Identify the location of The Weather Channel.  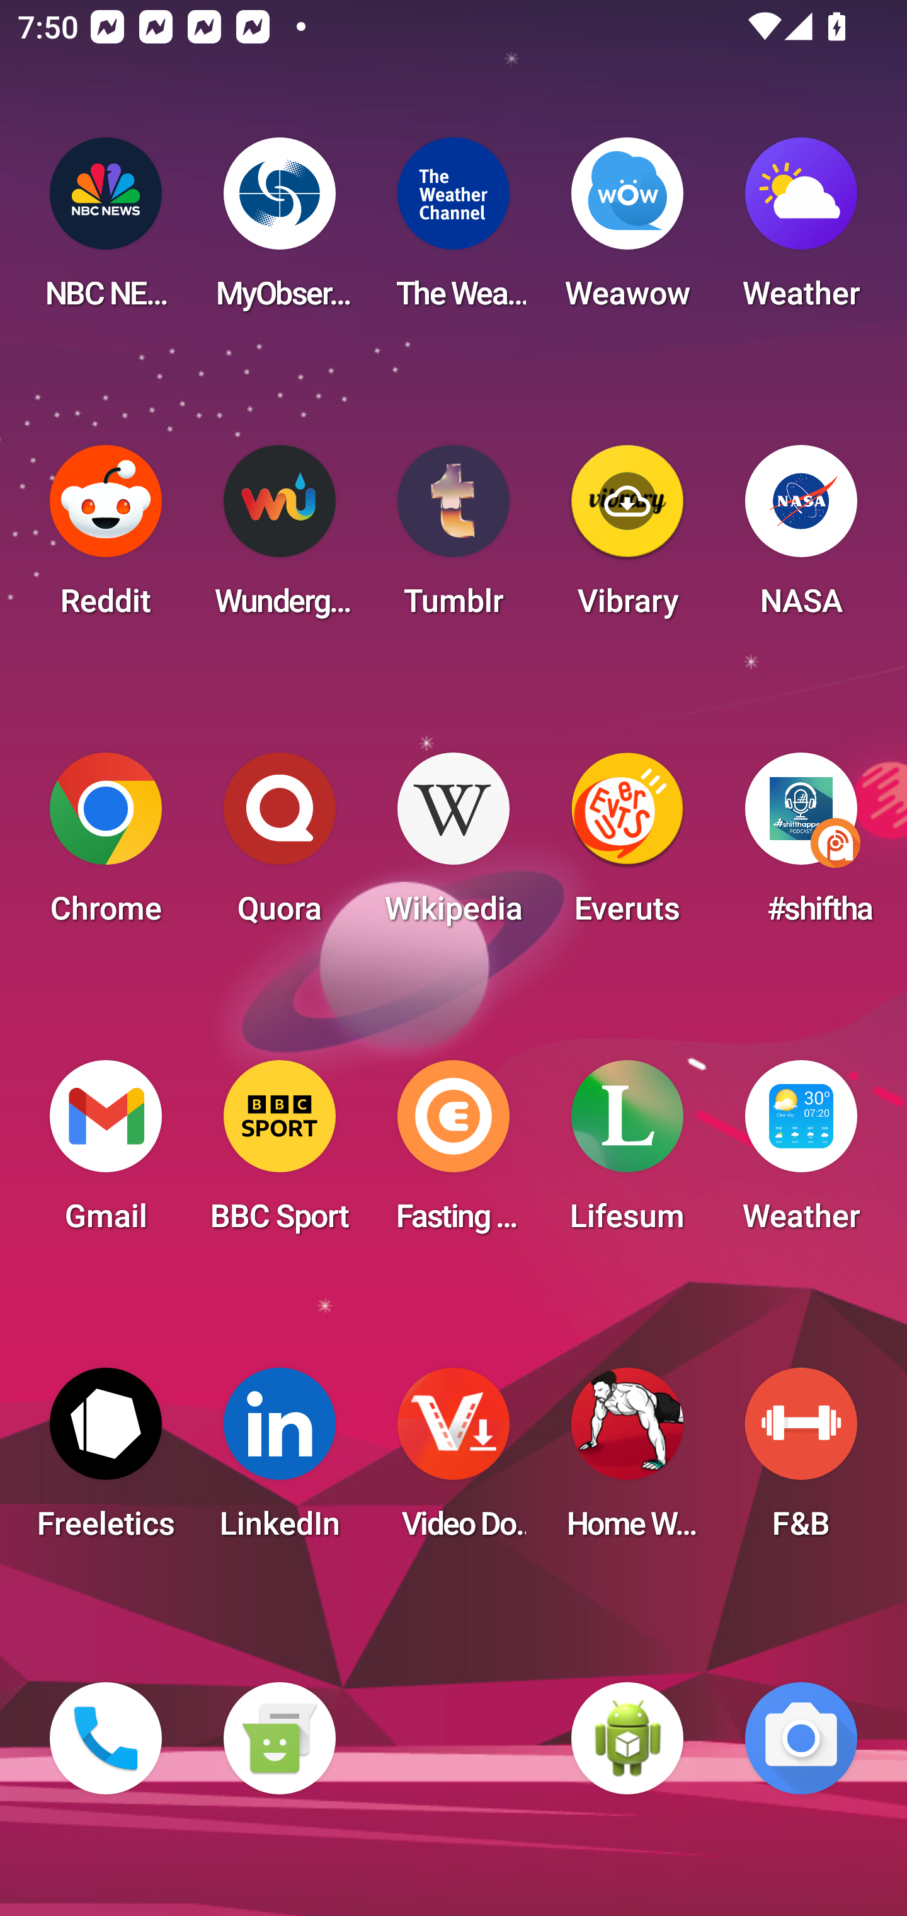
(453, 231).